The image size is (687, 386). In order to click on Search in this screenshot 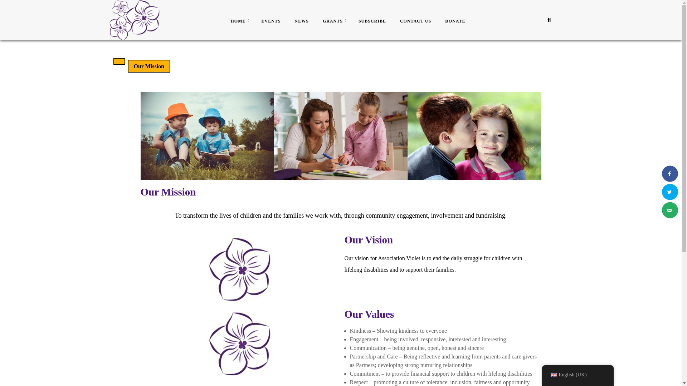, I will do `click(546, 36)`.